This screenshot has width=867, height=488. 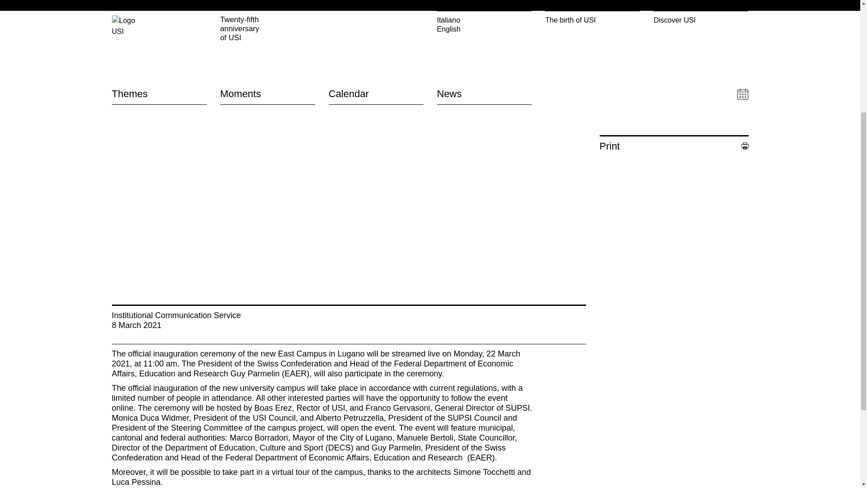 I want to click on Research, so click(x=614, y=237).